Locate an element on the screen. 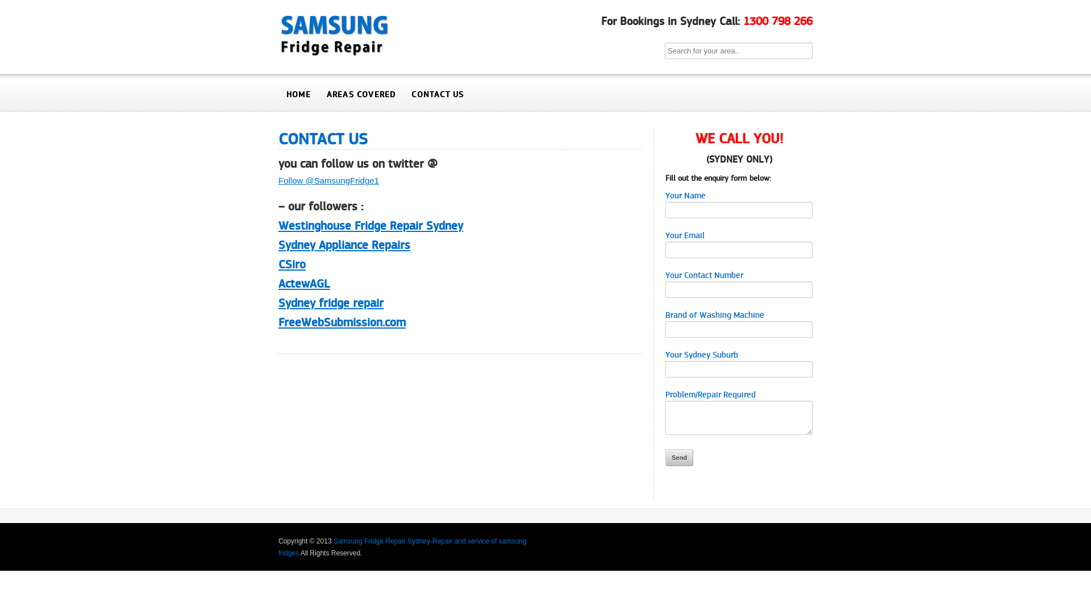 This screenshot has width=1091, height=614. AREAS COVERED is located at coordinates (361, 94).